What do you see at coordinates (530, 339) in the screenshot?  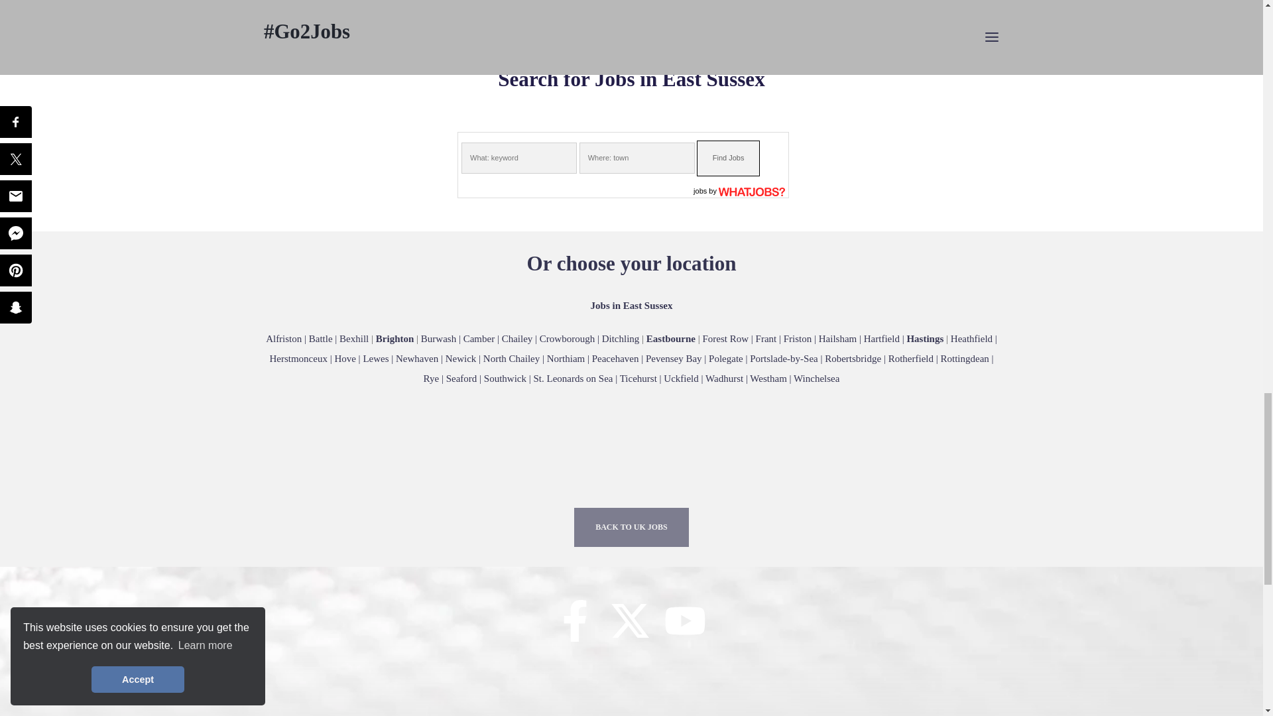 I see `Jobs in East Sussex` at bounding box center [530, 339].